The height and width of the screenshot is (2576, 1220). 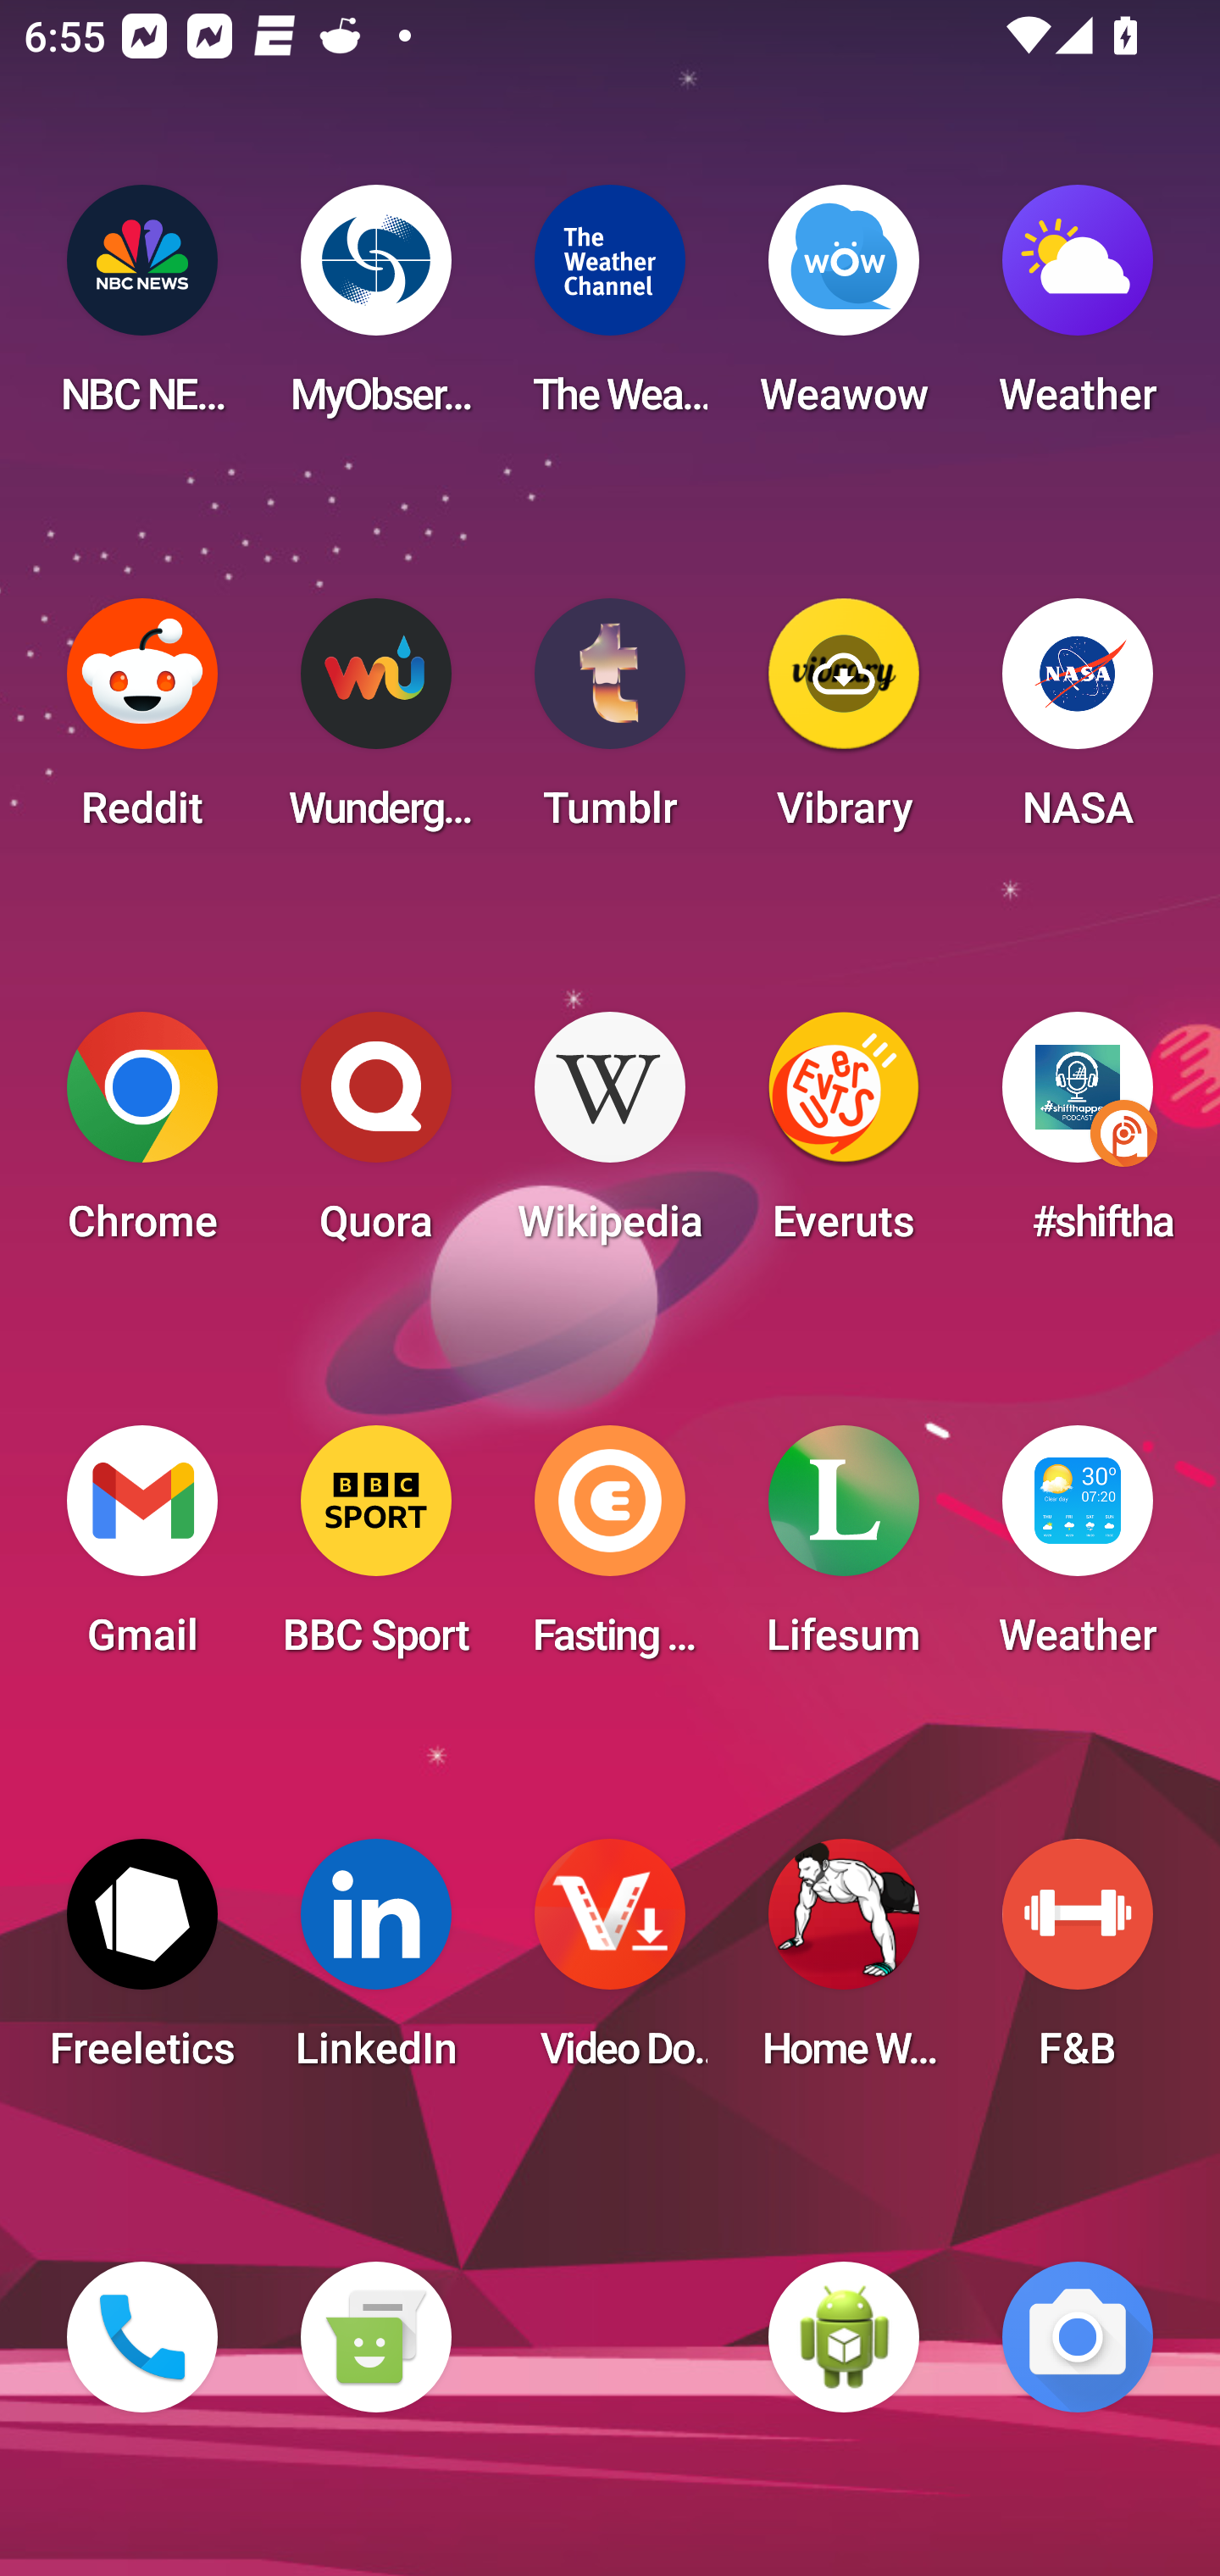 I want to click on Gmail, so click(x=142, y=1551).